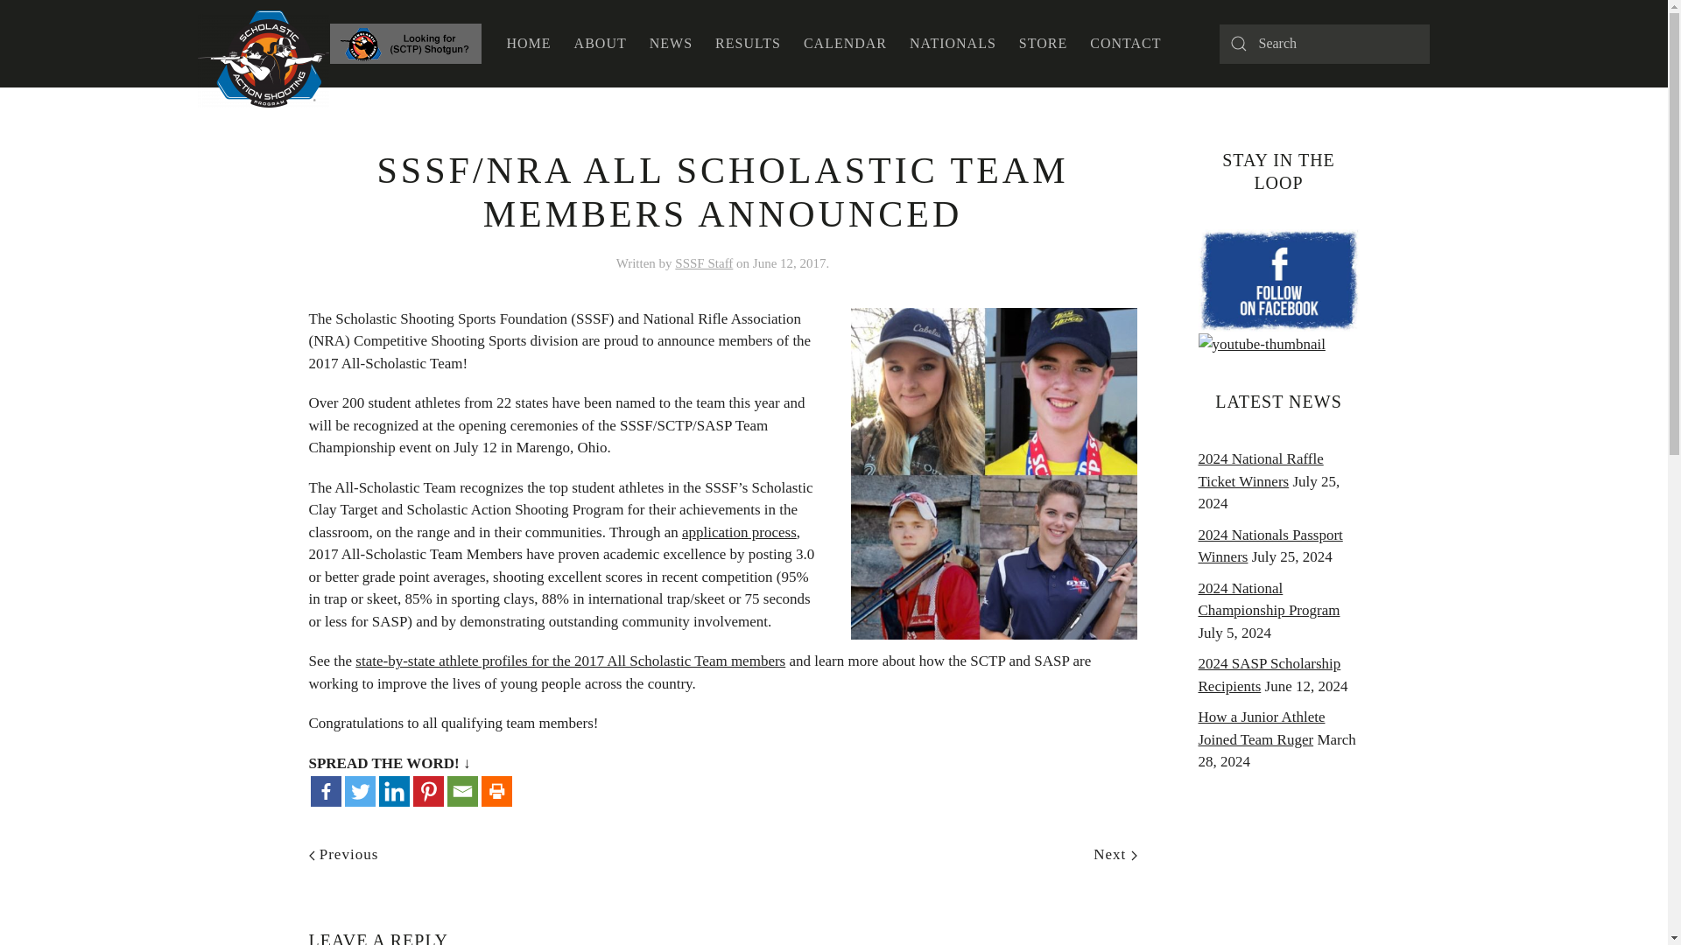 This screenshot has width=1681, height=945. What do you see at coordinates (462, 791) in the screenshot?
I see `Email` at bounding box center [462, 791].